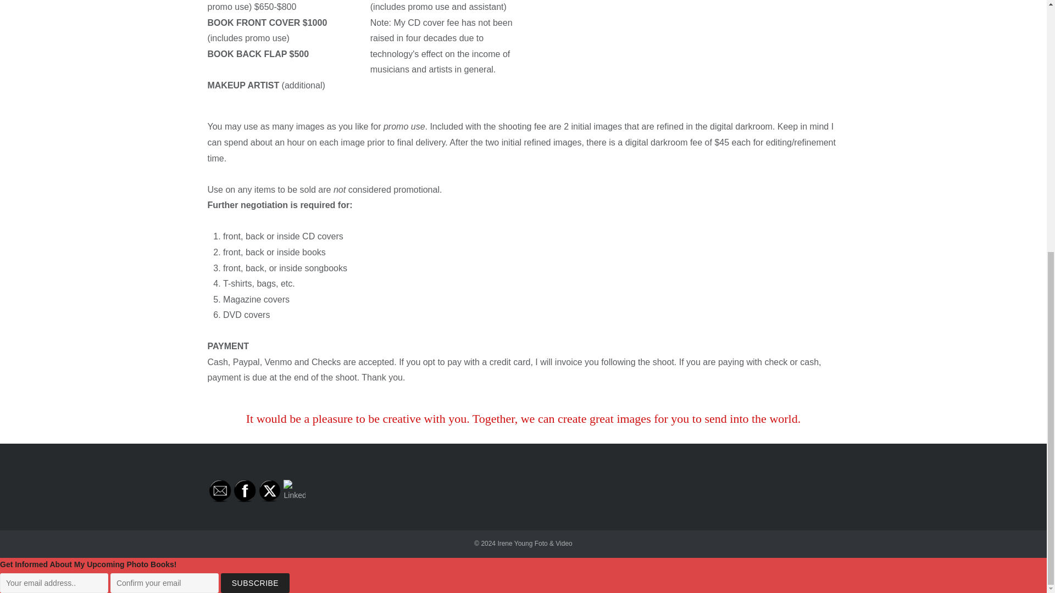  I want to click on Follow by Email, so click(220, 491).